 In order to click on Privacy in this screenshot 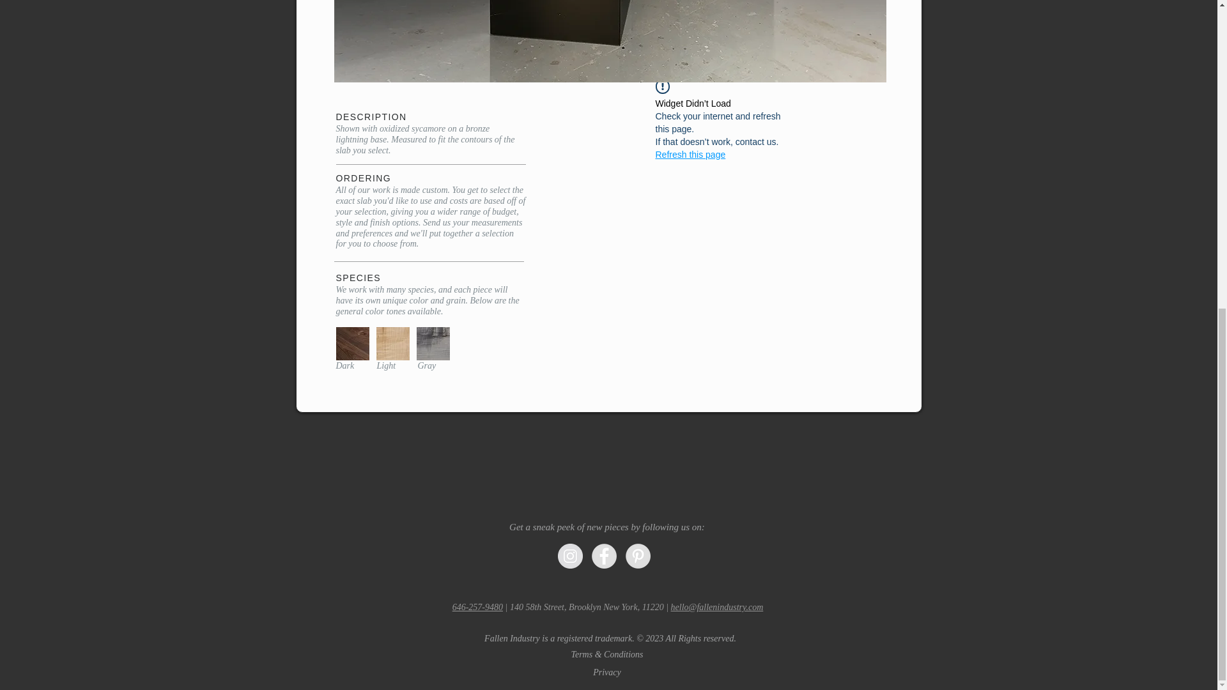, I will do `click(606, 673)`.